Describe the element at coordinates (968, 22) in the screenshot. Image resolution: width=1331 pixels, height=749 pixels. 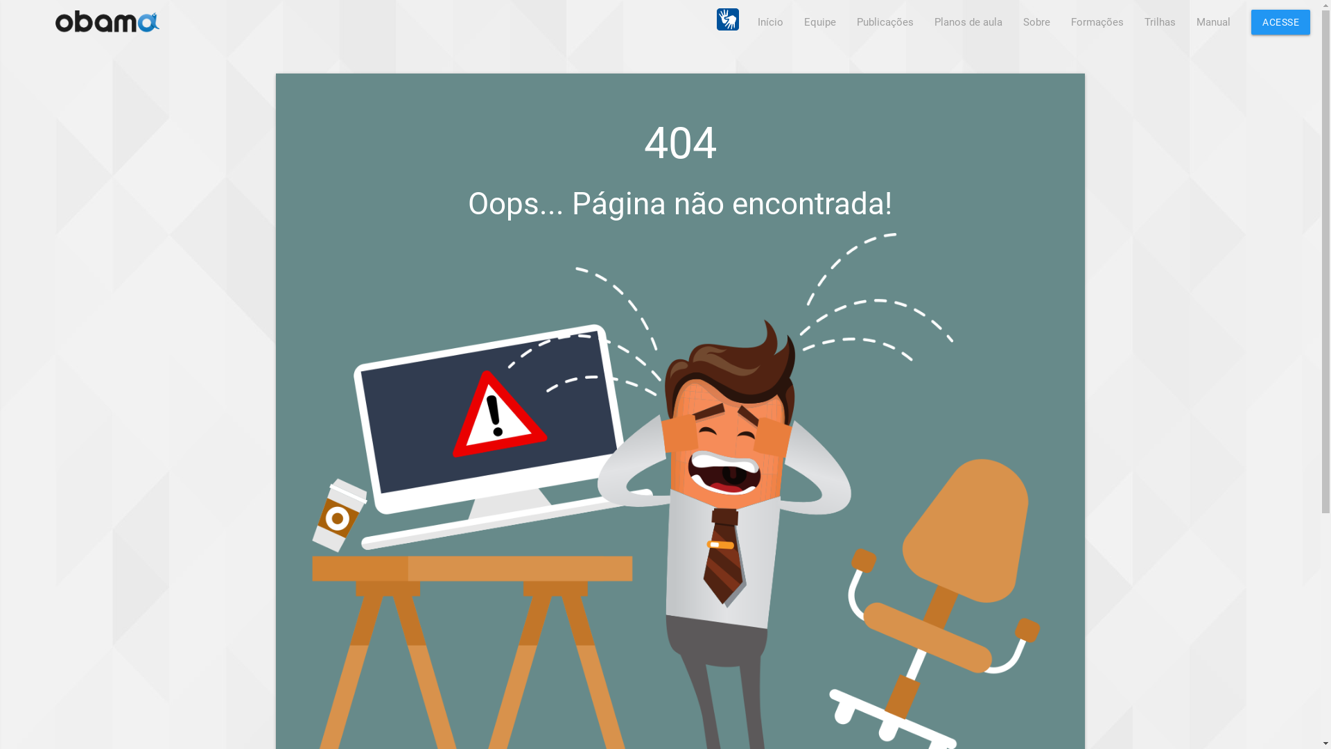
I see `Planos de aula` at that location.